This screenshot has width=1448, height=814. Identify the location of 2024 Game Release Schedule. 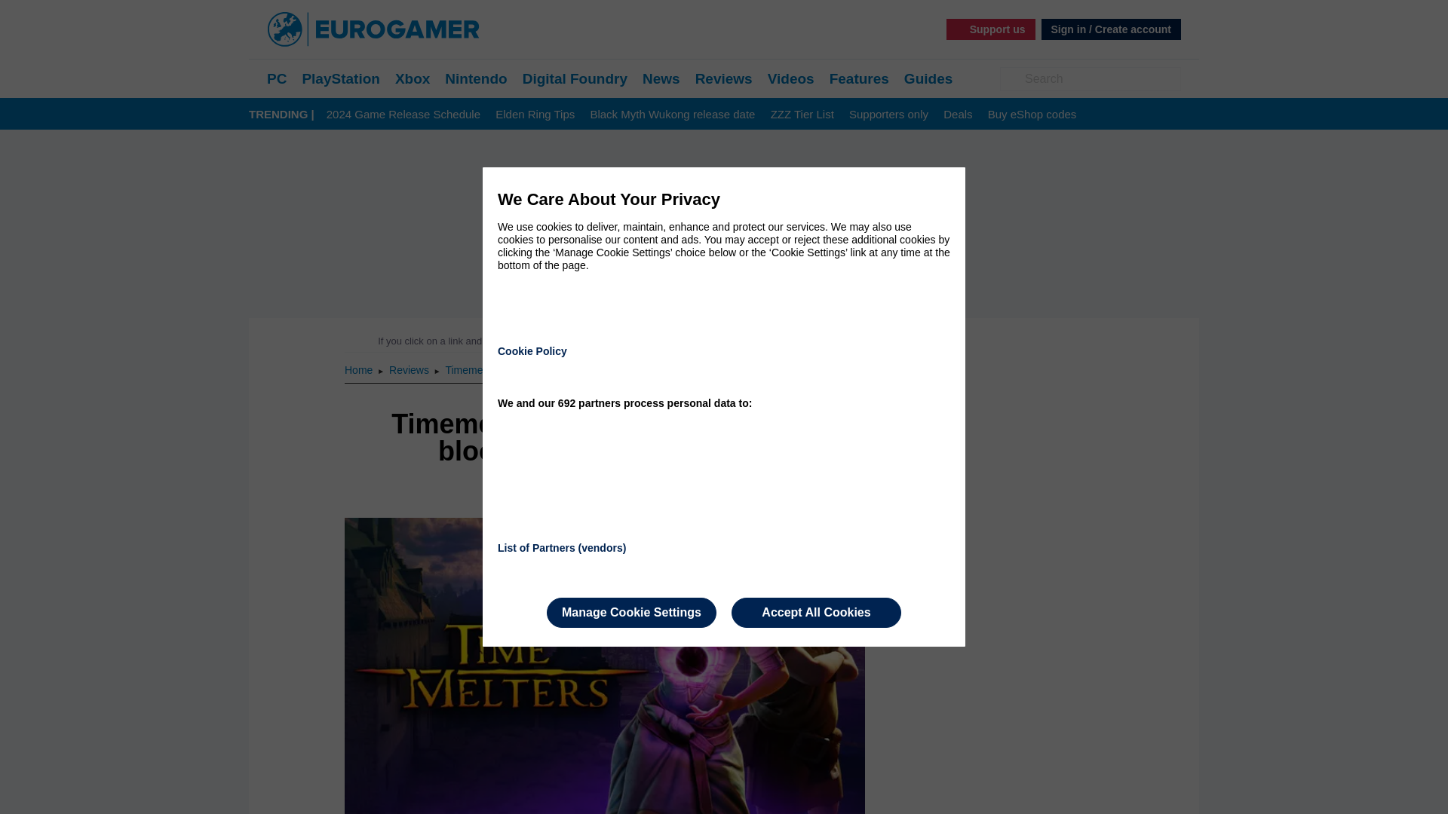
(403, 115).